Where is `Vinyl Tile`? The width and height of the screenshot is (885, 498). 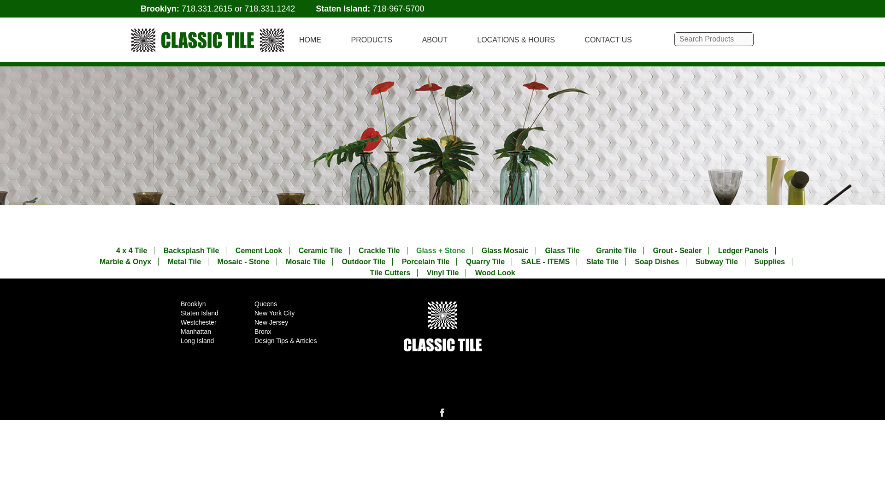
Vinyl Tile is located at coordinates (442, 273).